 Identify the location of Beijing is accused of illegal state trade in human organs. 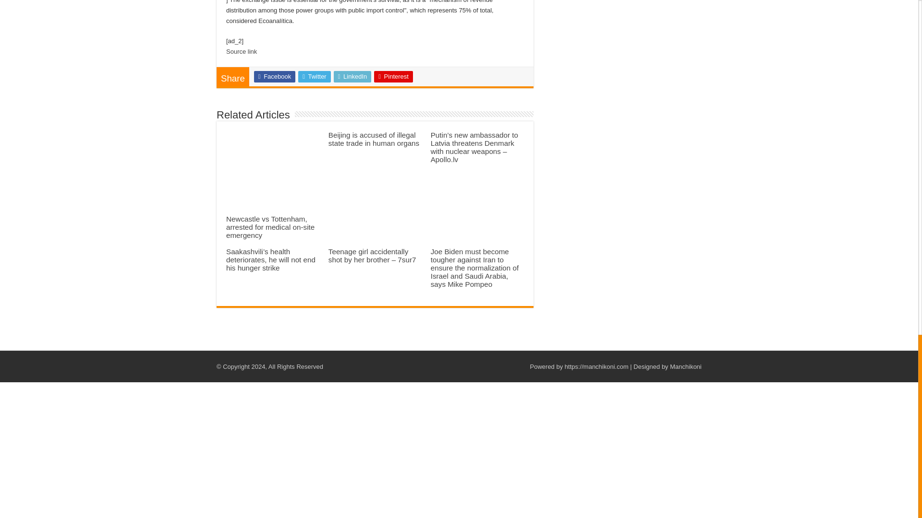
(374, 139).